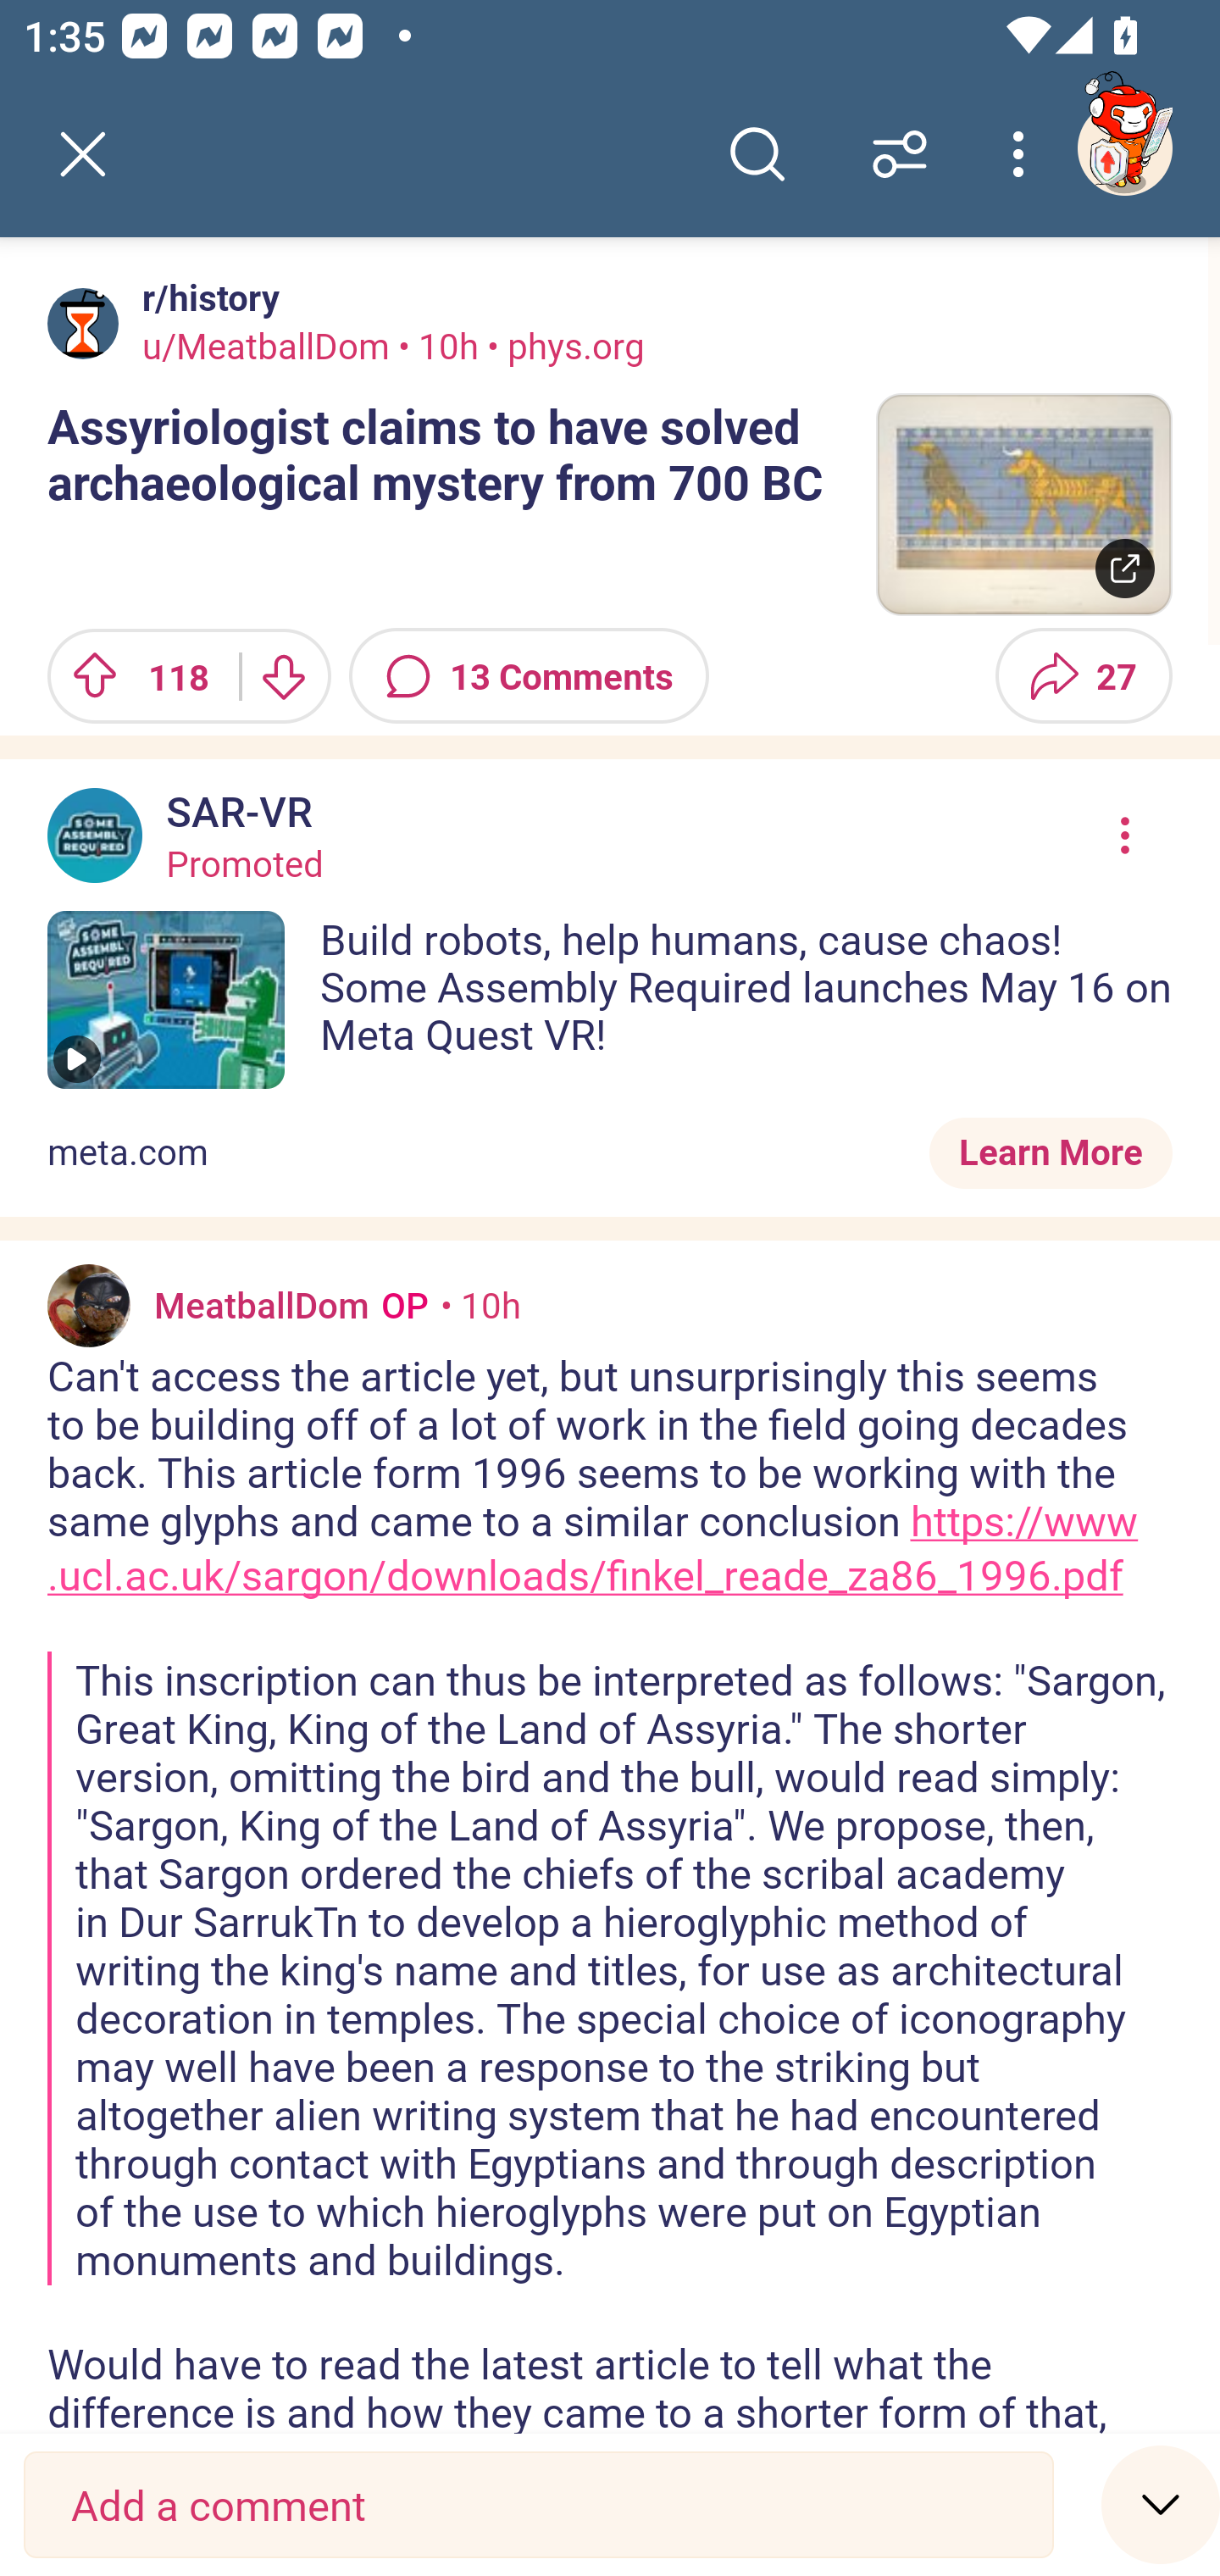 This screenshot has width=1220, height=2576. I want to click on Speed read, so click(1161, 2503).